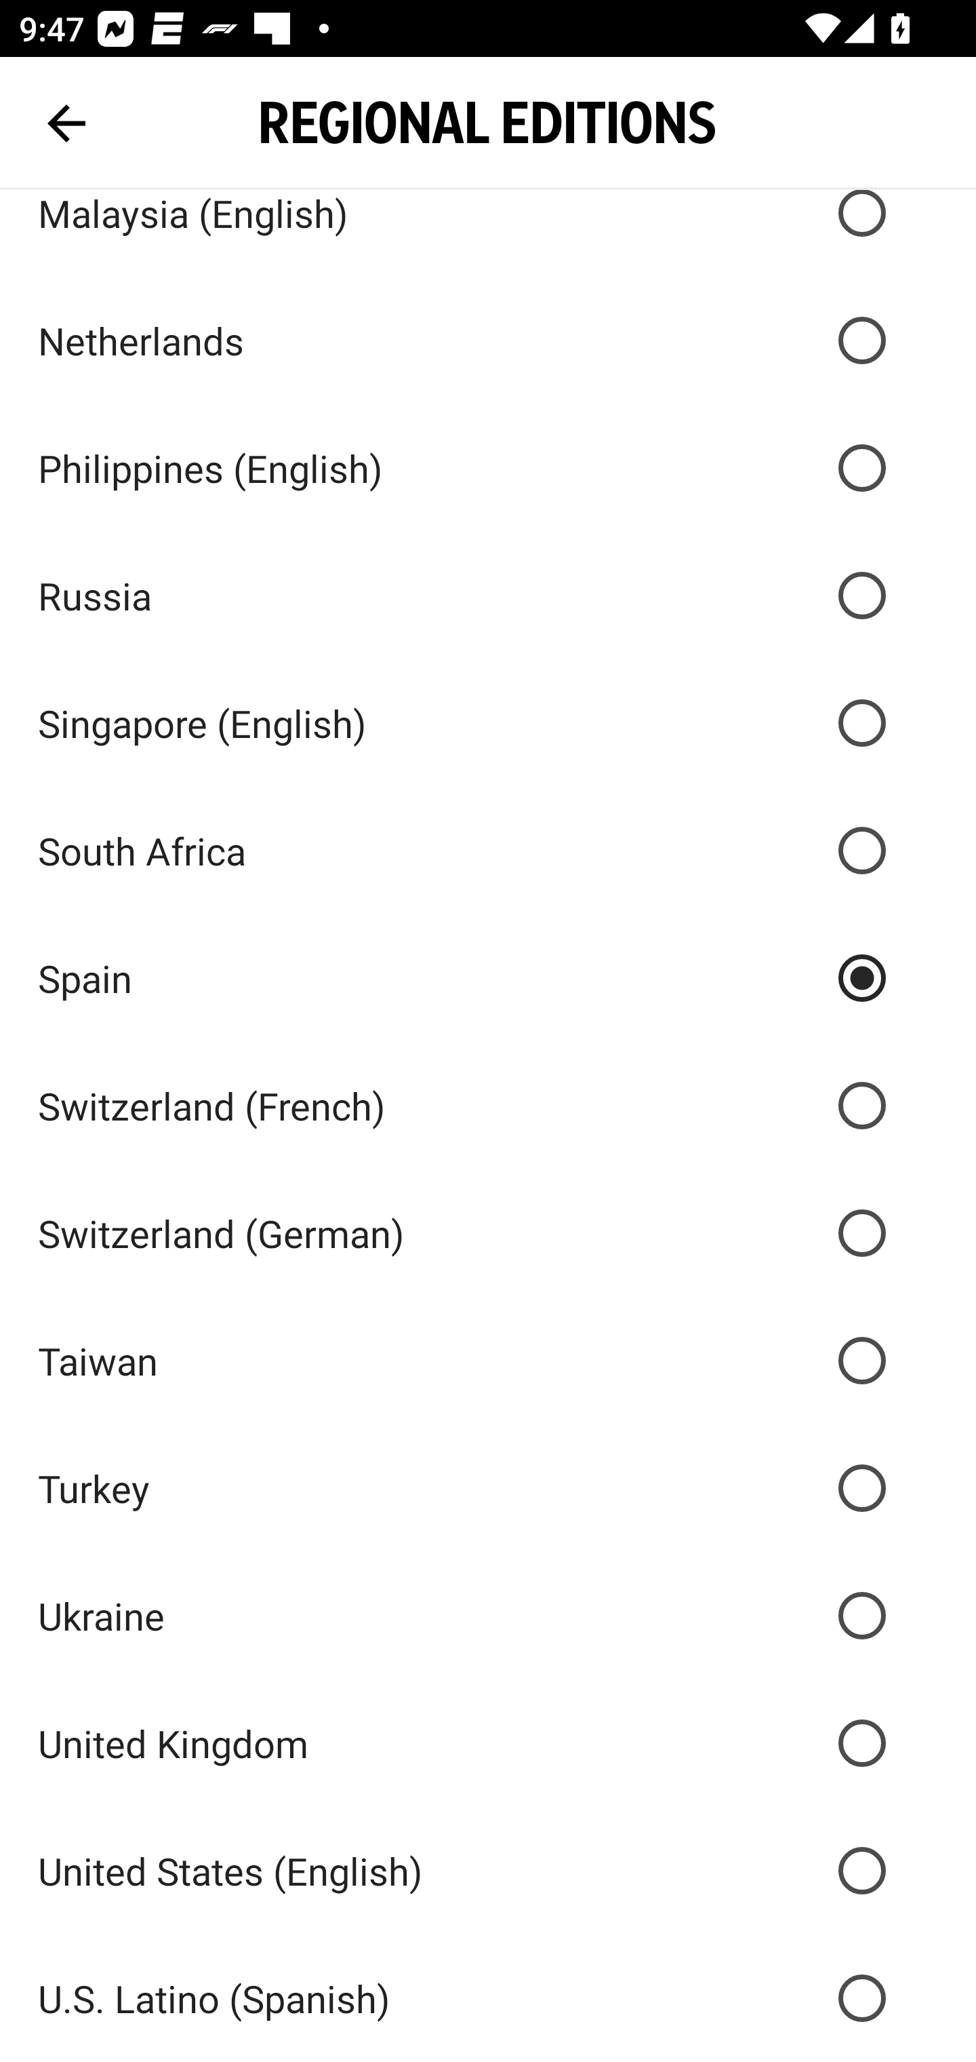 Image resolution: width=976 pixels, height=2062 pixels. I want to click on Malaysia (English), so click(488, 233).